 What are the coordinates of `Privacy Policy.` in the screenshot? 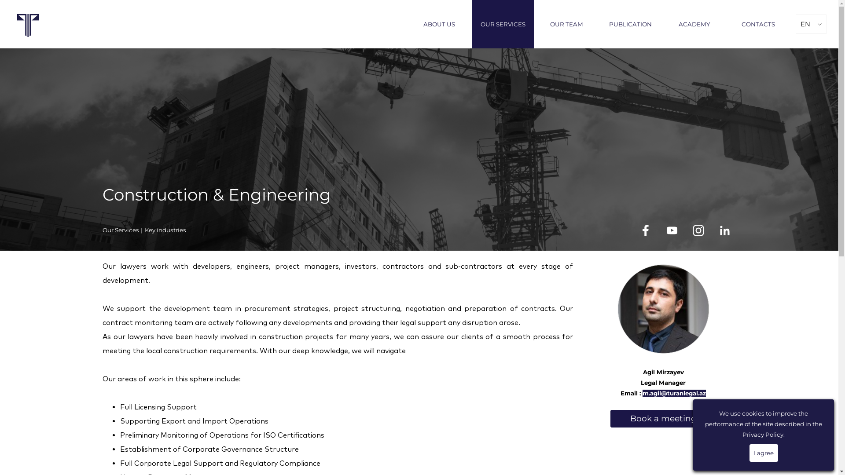 It's located at (764, 435).